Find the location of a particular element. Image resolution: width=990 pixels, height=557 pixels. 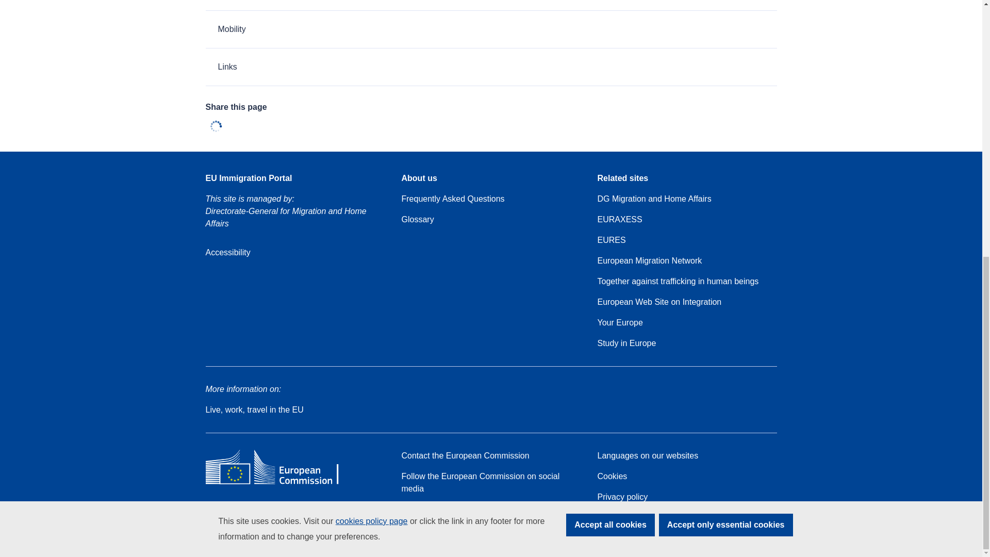

EU Immigration Portal is located at coordinates (249, 178).